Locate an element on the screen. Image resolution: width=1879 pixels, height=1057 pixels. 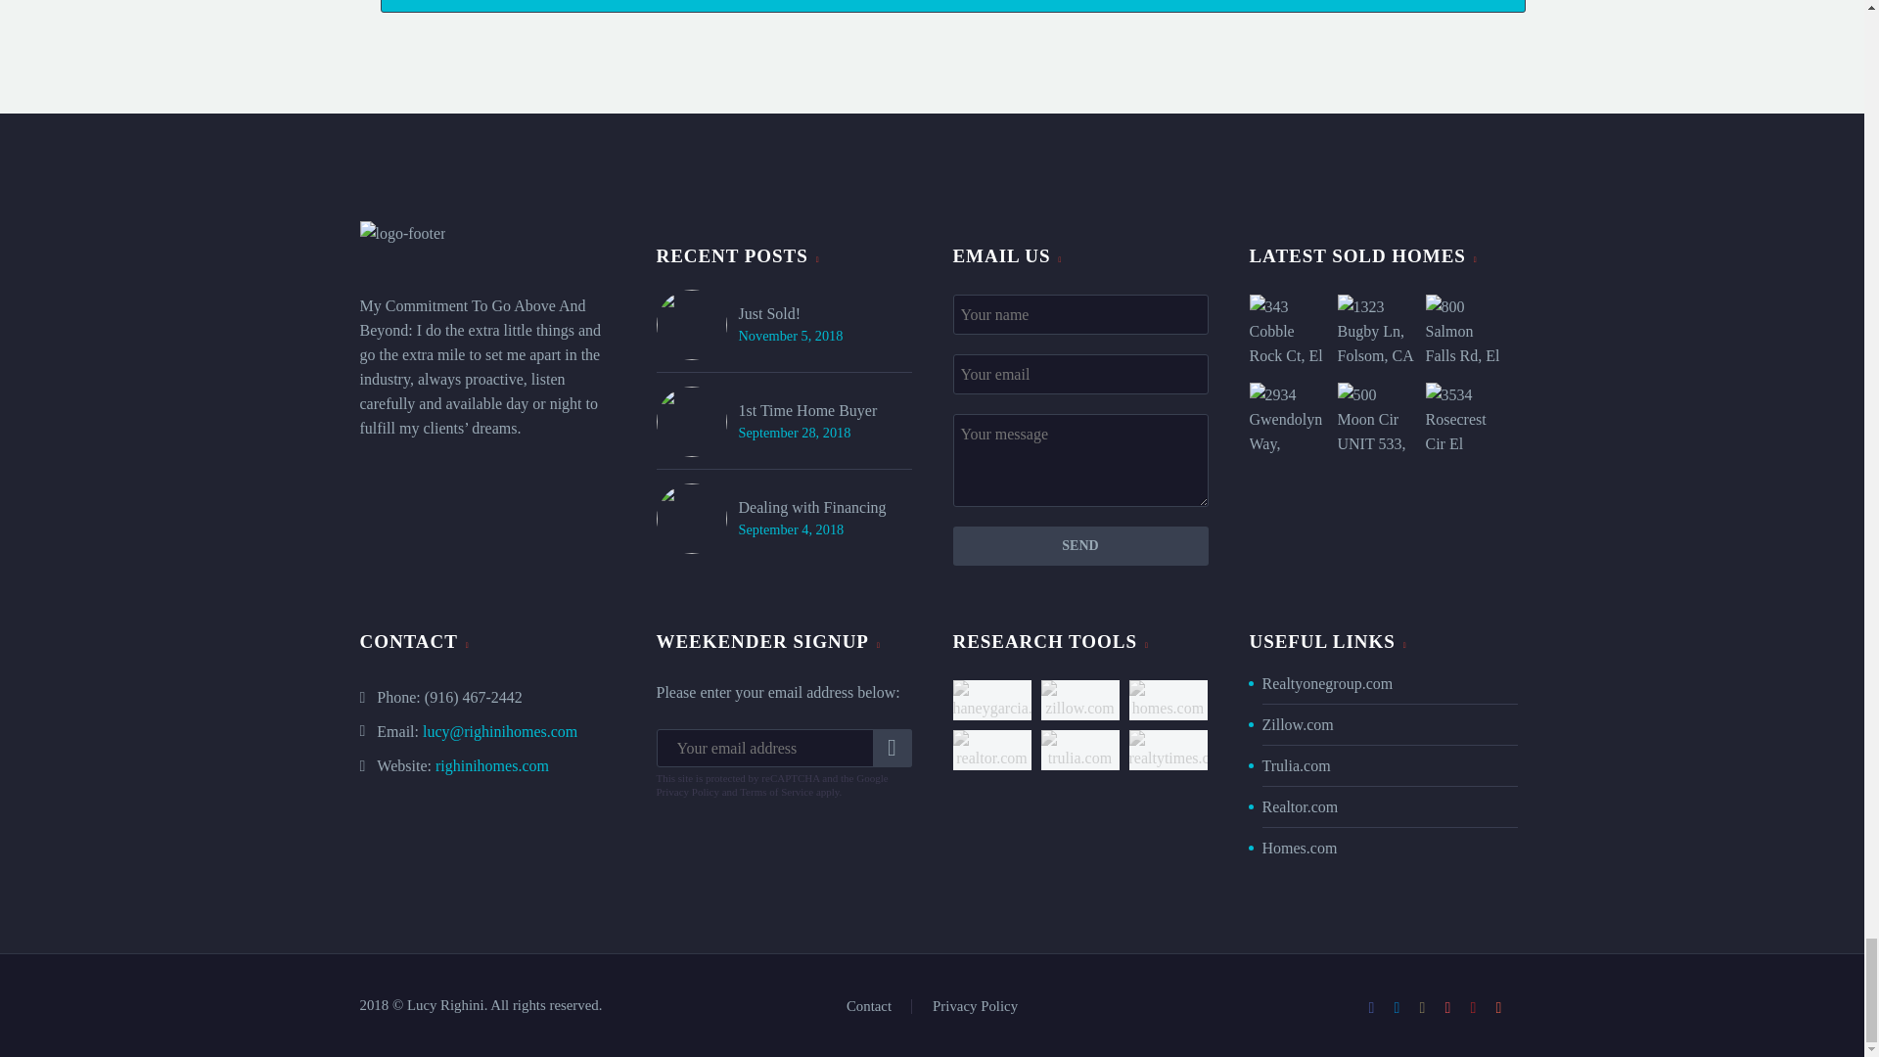
Instagram is located at coordinates (1422, 1007).